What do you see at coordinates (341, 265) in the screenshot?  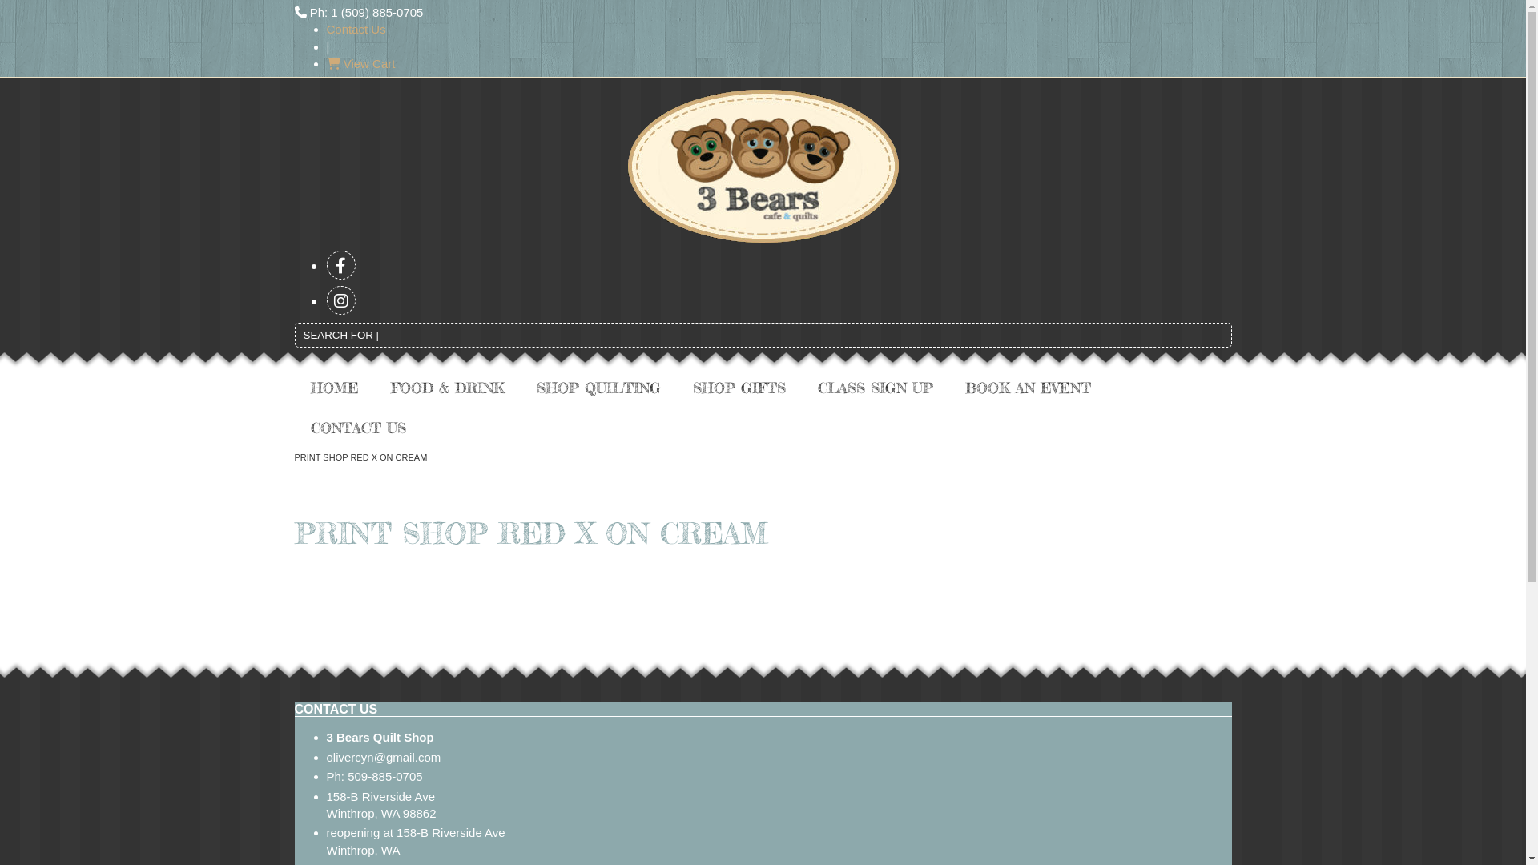 I see ` ` at bounding box center [341, 265].